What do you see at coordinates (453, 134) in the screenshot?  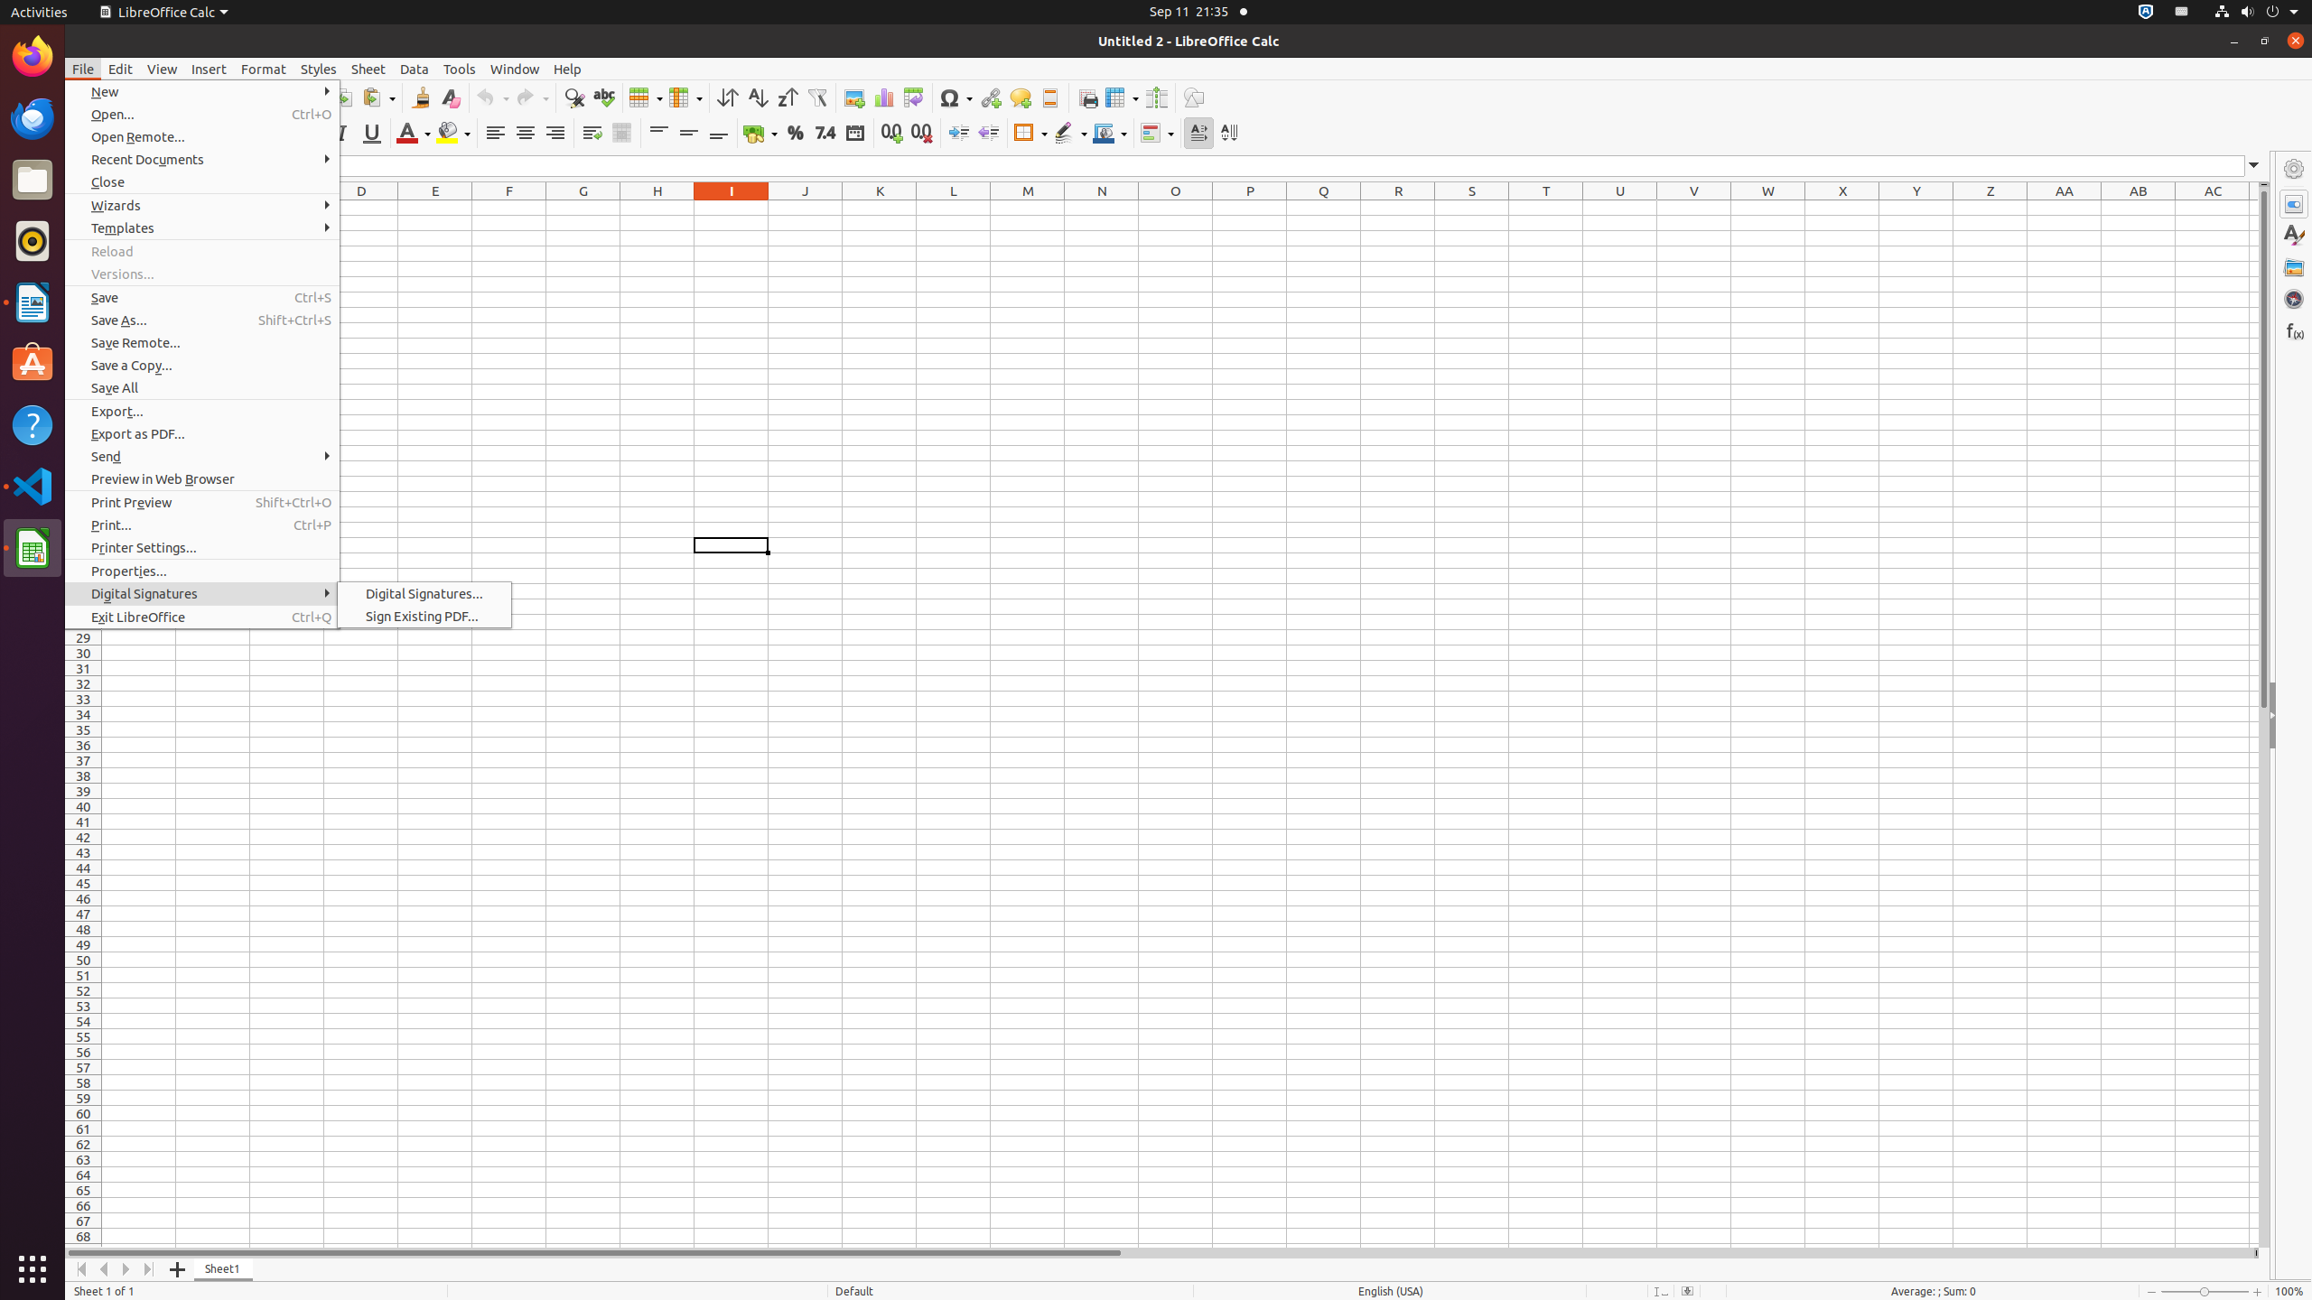 I see `Background Color` at bounding box center [453, 134].